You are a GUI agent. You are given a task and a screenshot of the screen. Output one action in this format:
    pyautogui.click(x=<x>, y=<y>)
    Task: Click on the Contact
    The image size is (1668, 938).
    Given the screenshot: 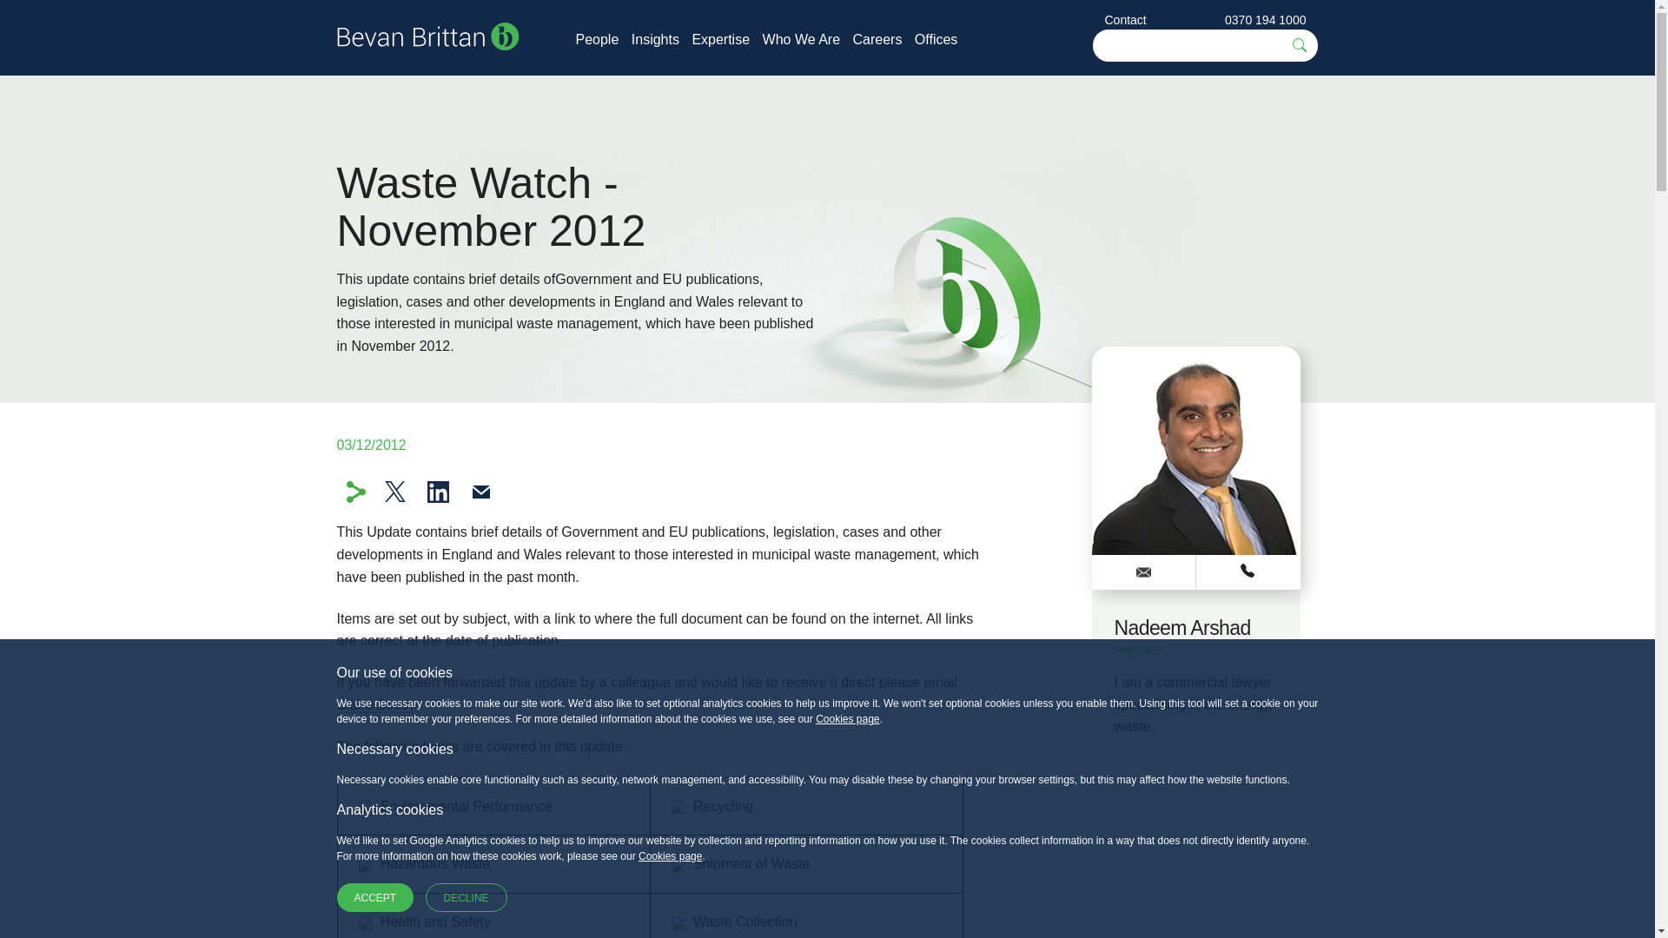 What is the action you would take?
    pyautogui.click(x=1126, y=20)
    